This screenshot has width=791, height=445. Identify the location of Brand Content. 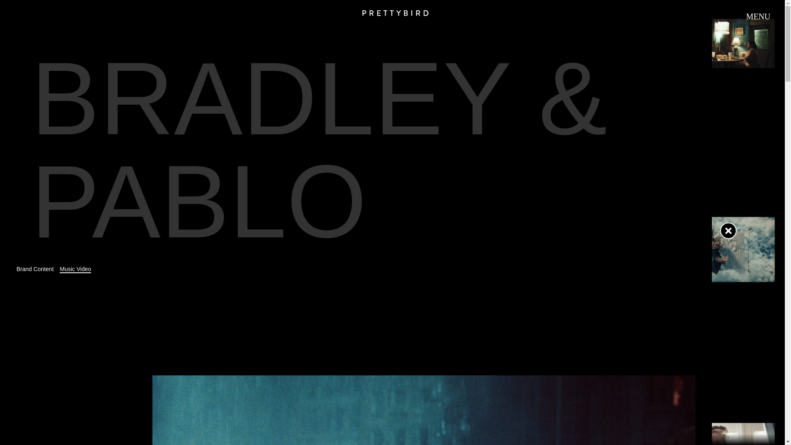
(35, 269).